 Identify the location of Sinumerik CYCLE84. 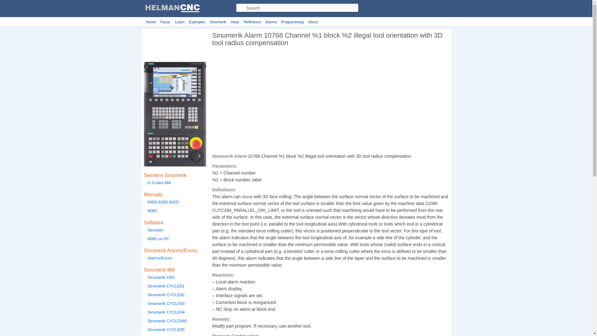
(175, 313).